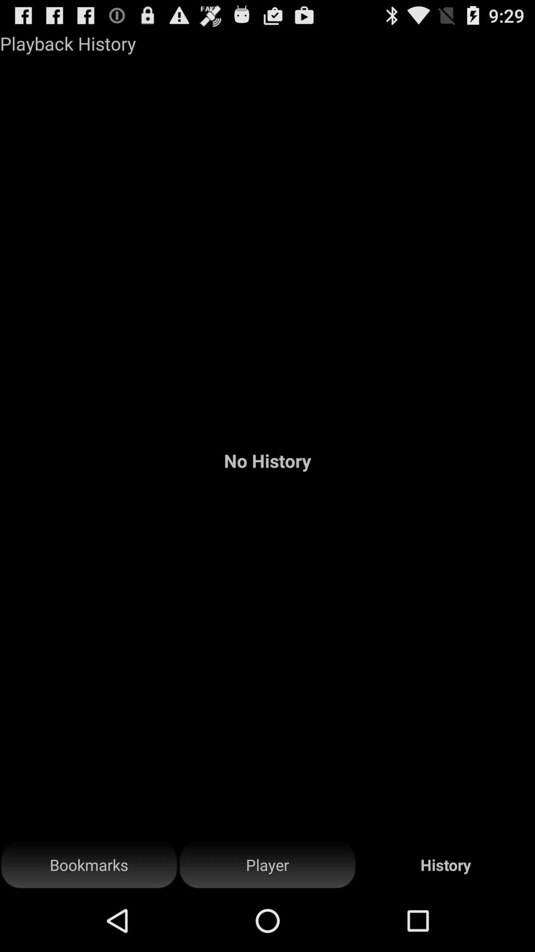 This screenshot has width=535, height=952. Describe the element at coordinates (89, 865) in the screenshot. I see `jump until bookmarks button` at that location.